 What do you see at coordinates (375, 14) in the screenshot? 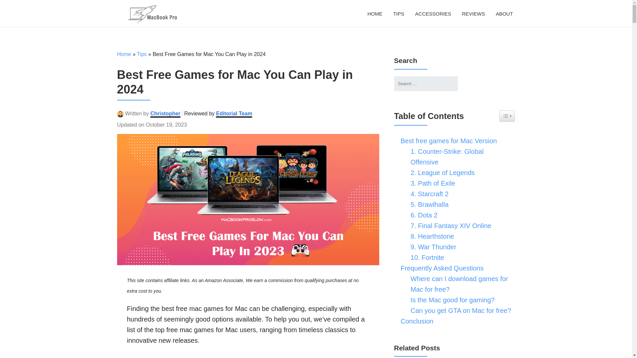
I see `Home` at bounding box center [375, 14].